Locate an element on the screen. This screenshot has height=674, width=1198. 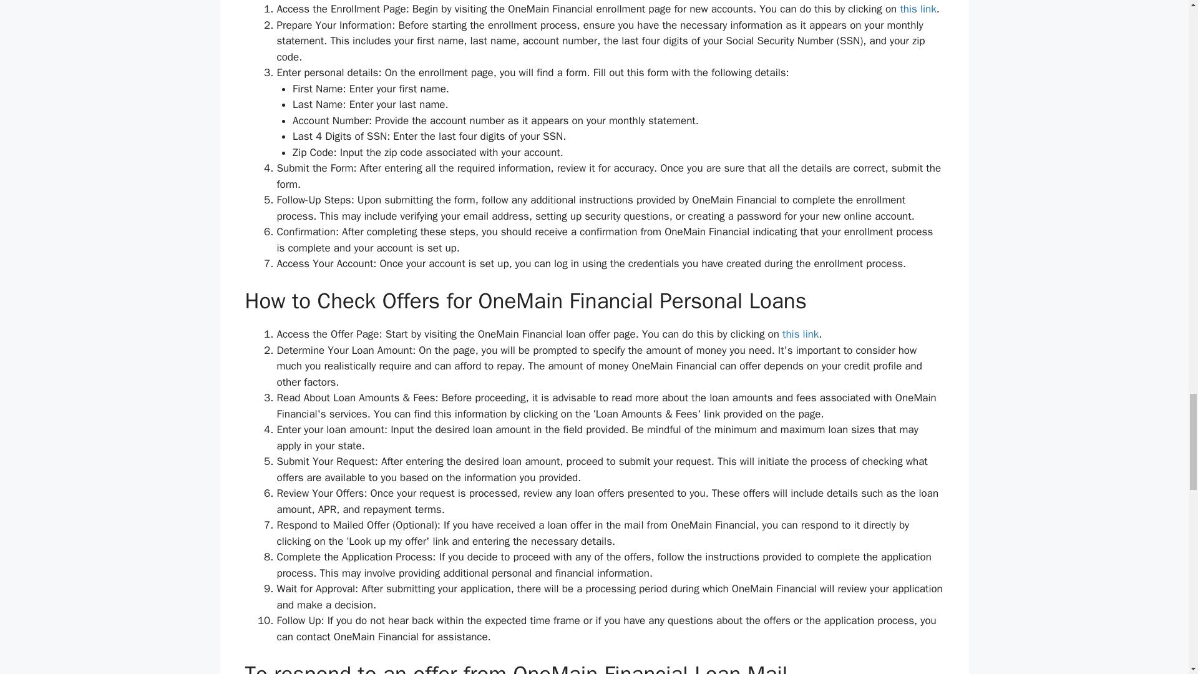
this link is located at coordinates (917, 9).